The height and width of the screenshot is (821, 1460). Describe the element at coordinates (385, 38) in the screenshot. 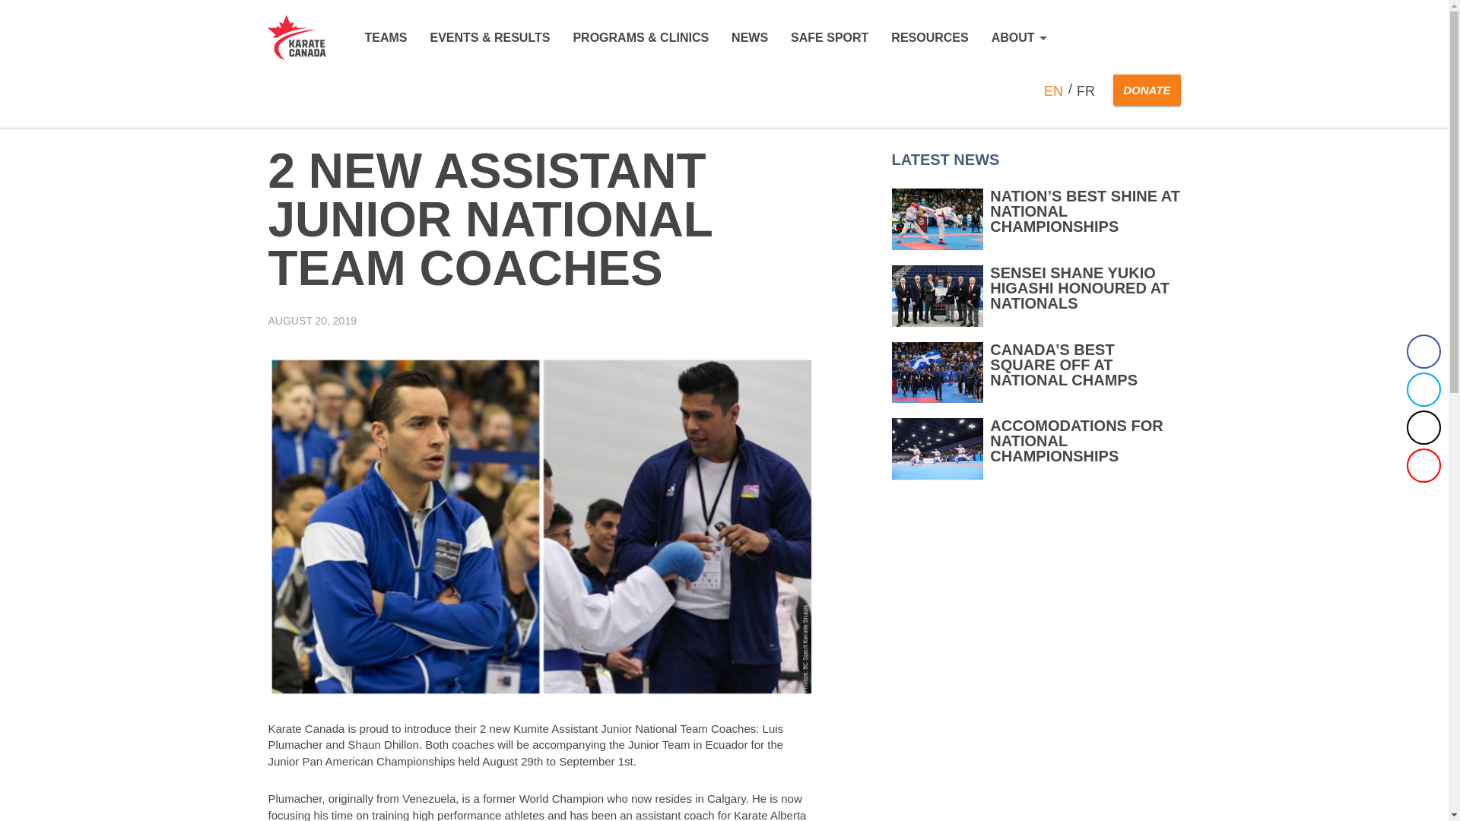

I see `TEAMS` at that location.